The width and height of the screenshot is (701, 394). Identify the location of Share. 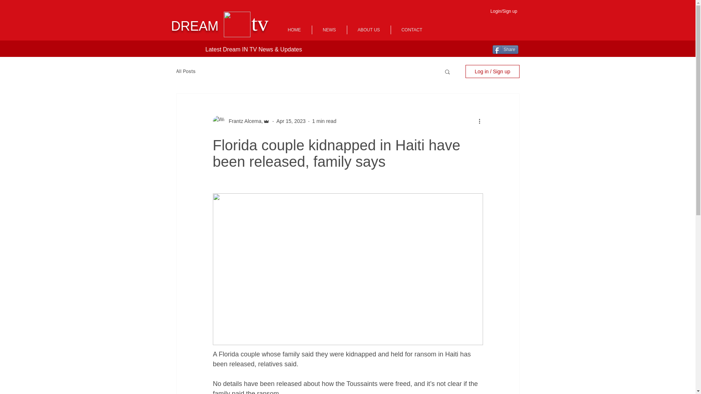
(505, 50).